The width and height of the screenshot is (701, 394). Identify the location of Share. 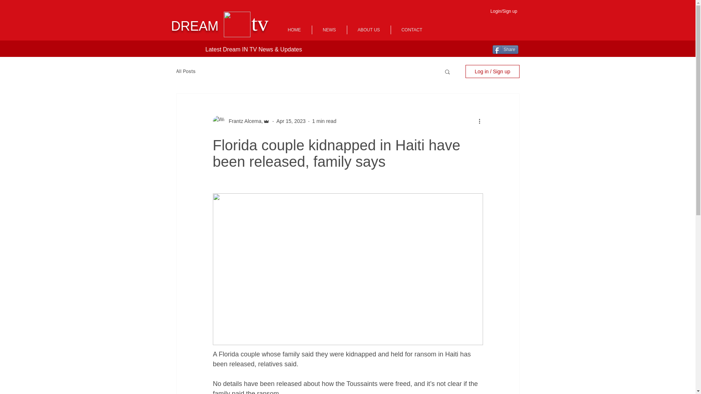
(505, 50).